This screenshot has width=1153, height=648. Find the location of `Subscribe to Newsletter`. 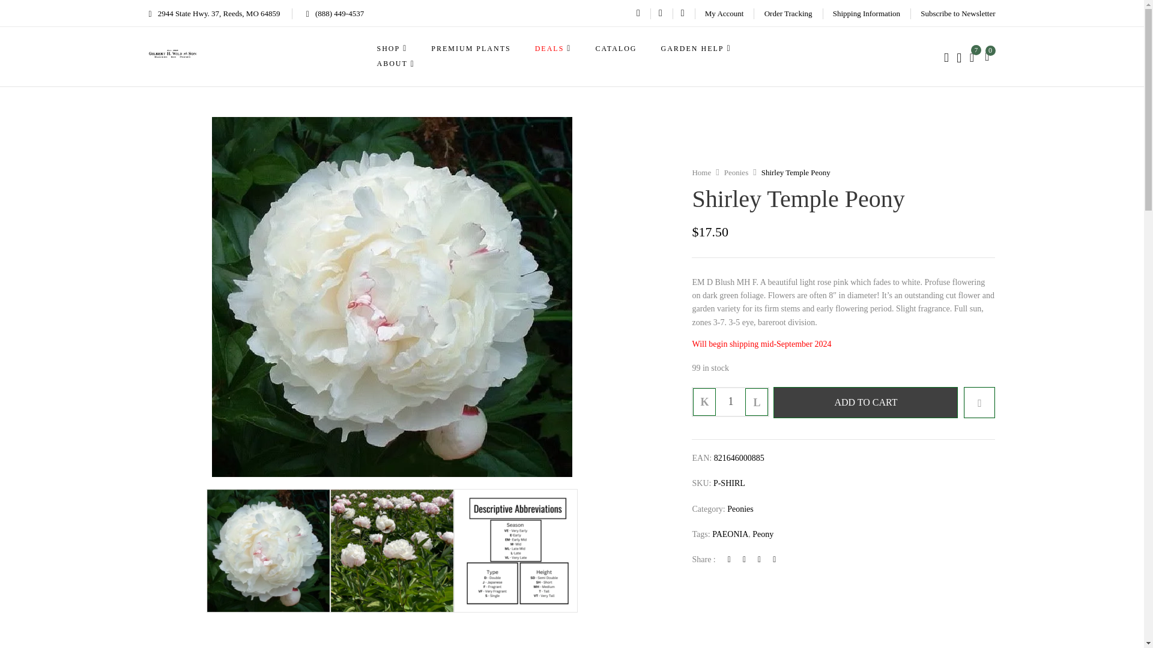

Subscribe to Newsletter is located at coordinates (957, 13).